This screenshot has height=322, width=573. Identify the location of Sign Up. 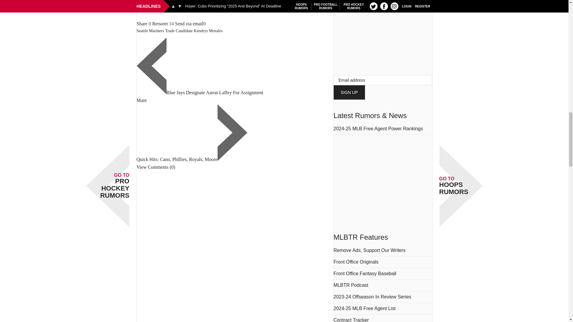
(349, 92).